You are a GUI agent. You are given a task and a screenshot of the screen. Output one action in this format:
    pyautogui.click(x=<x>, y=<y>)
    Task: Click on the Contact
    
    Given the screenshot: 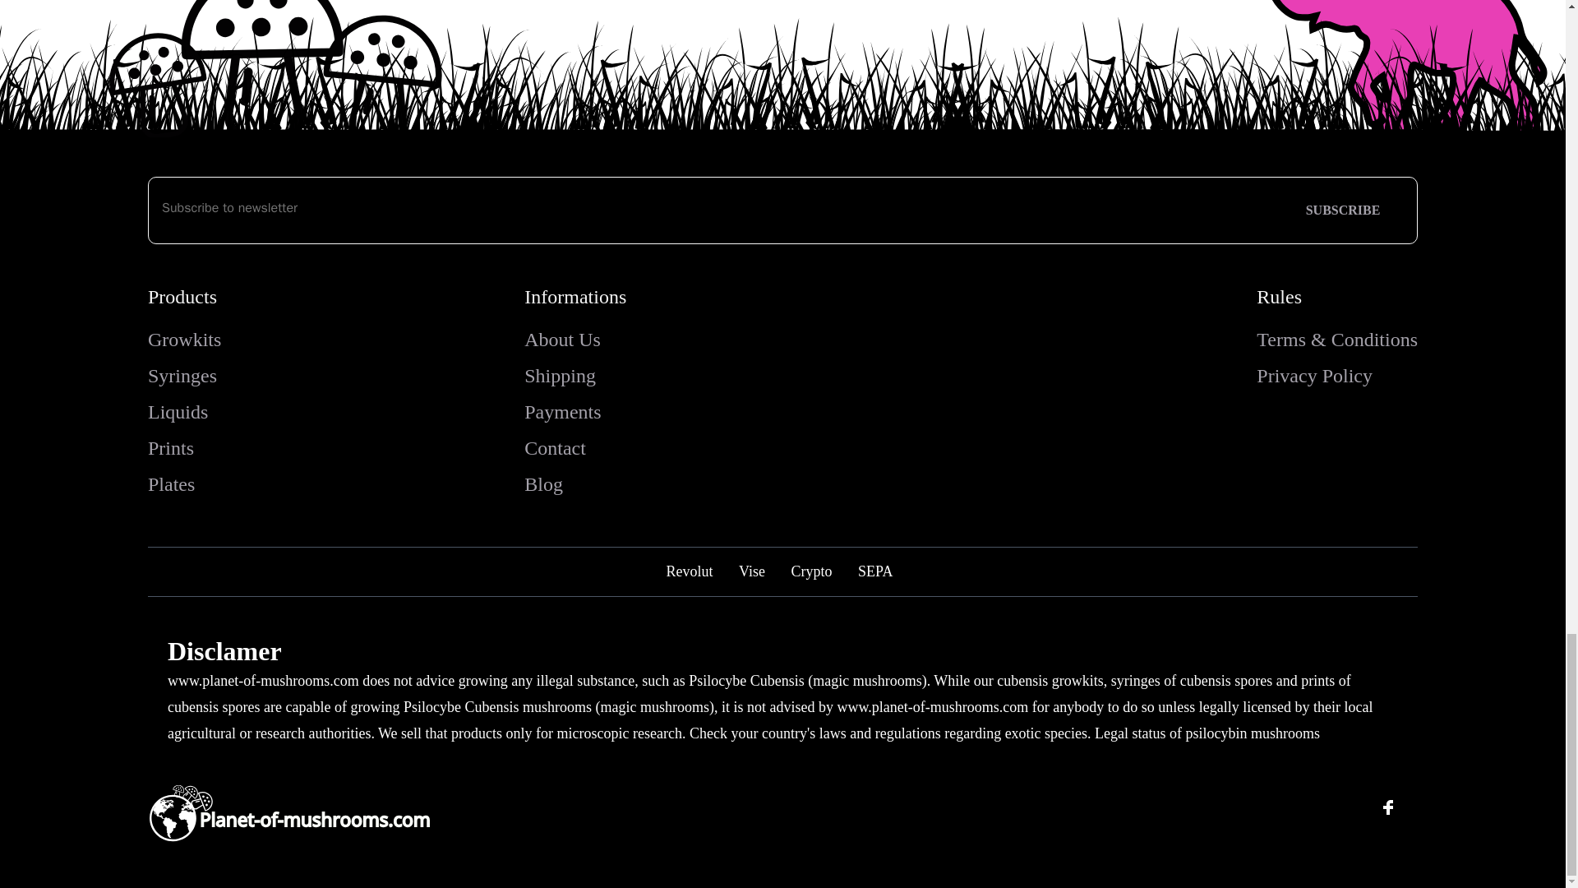 What is the action you would take?
    pyautogui.click(x=554, y=448)
    